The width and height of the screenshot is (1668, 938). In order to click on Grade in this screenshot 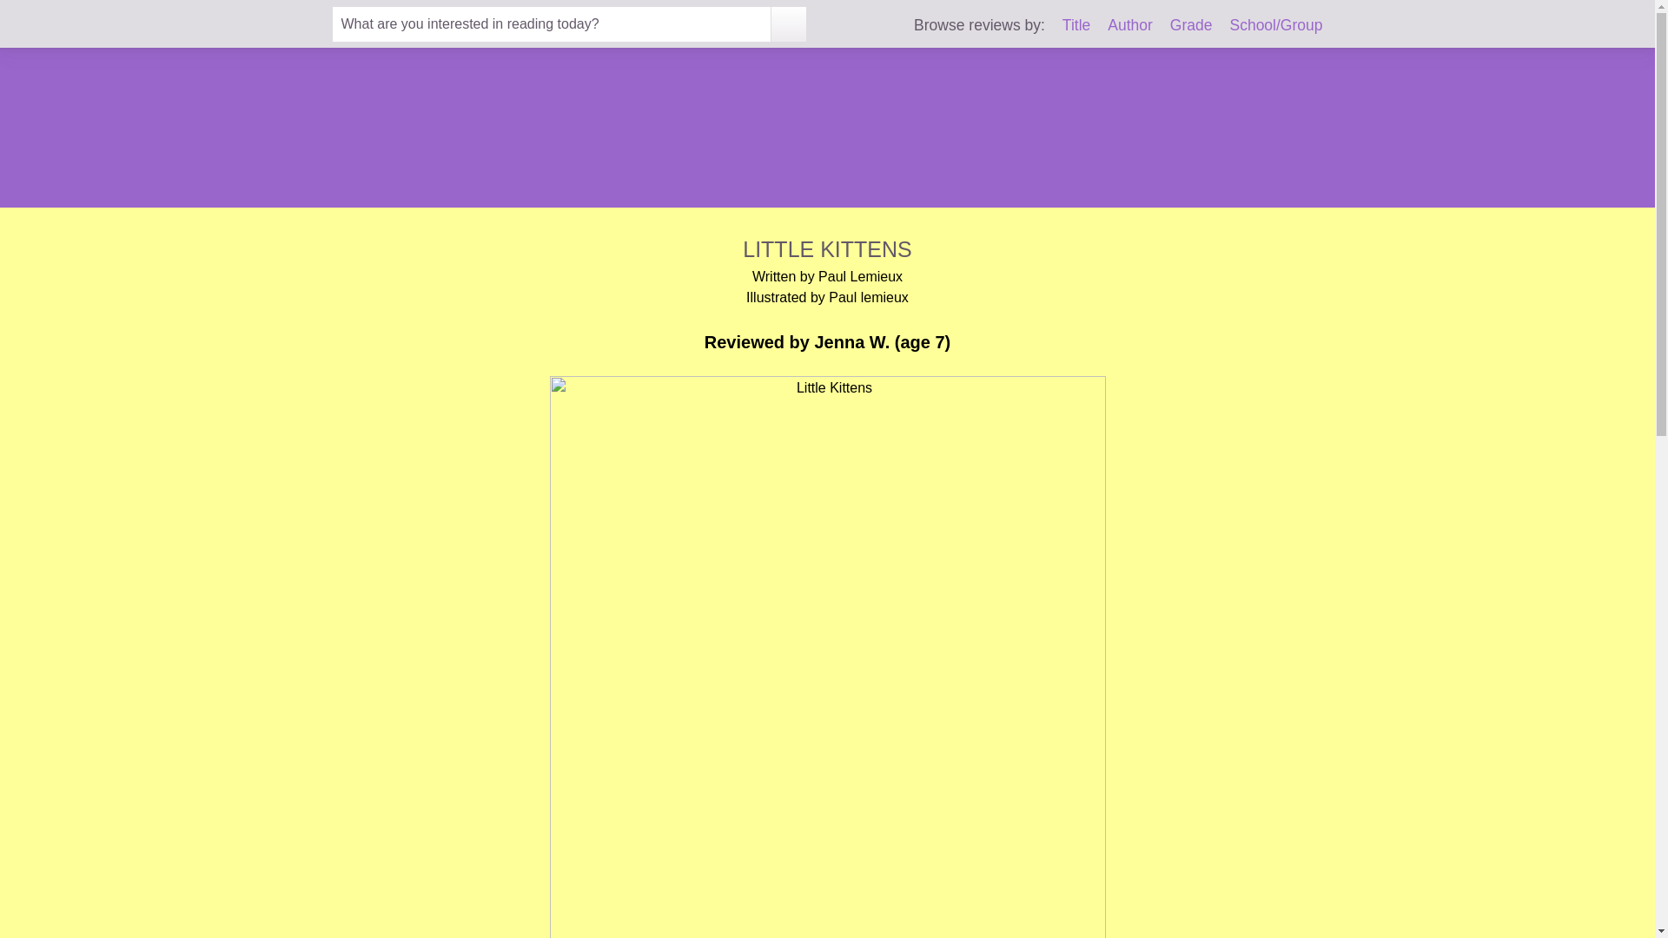, I will do `click(1191, 24)`.